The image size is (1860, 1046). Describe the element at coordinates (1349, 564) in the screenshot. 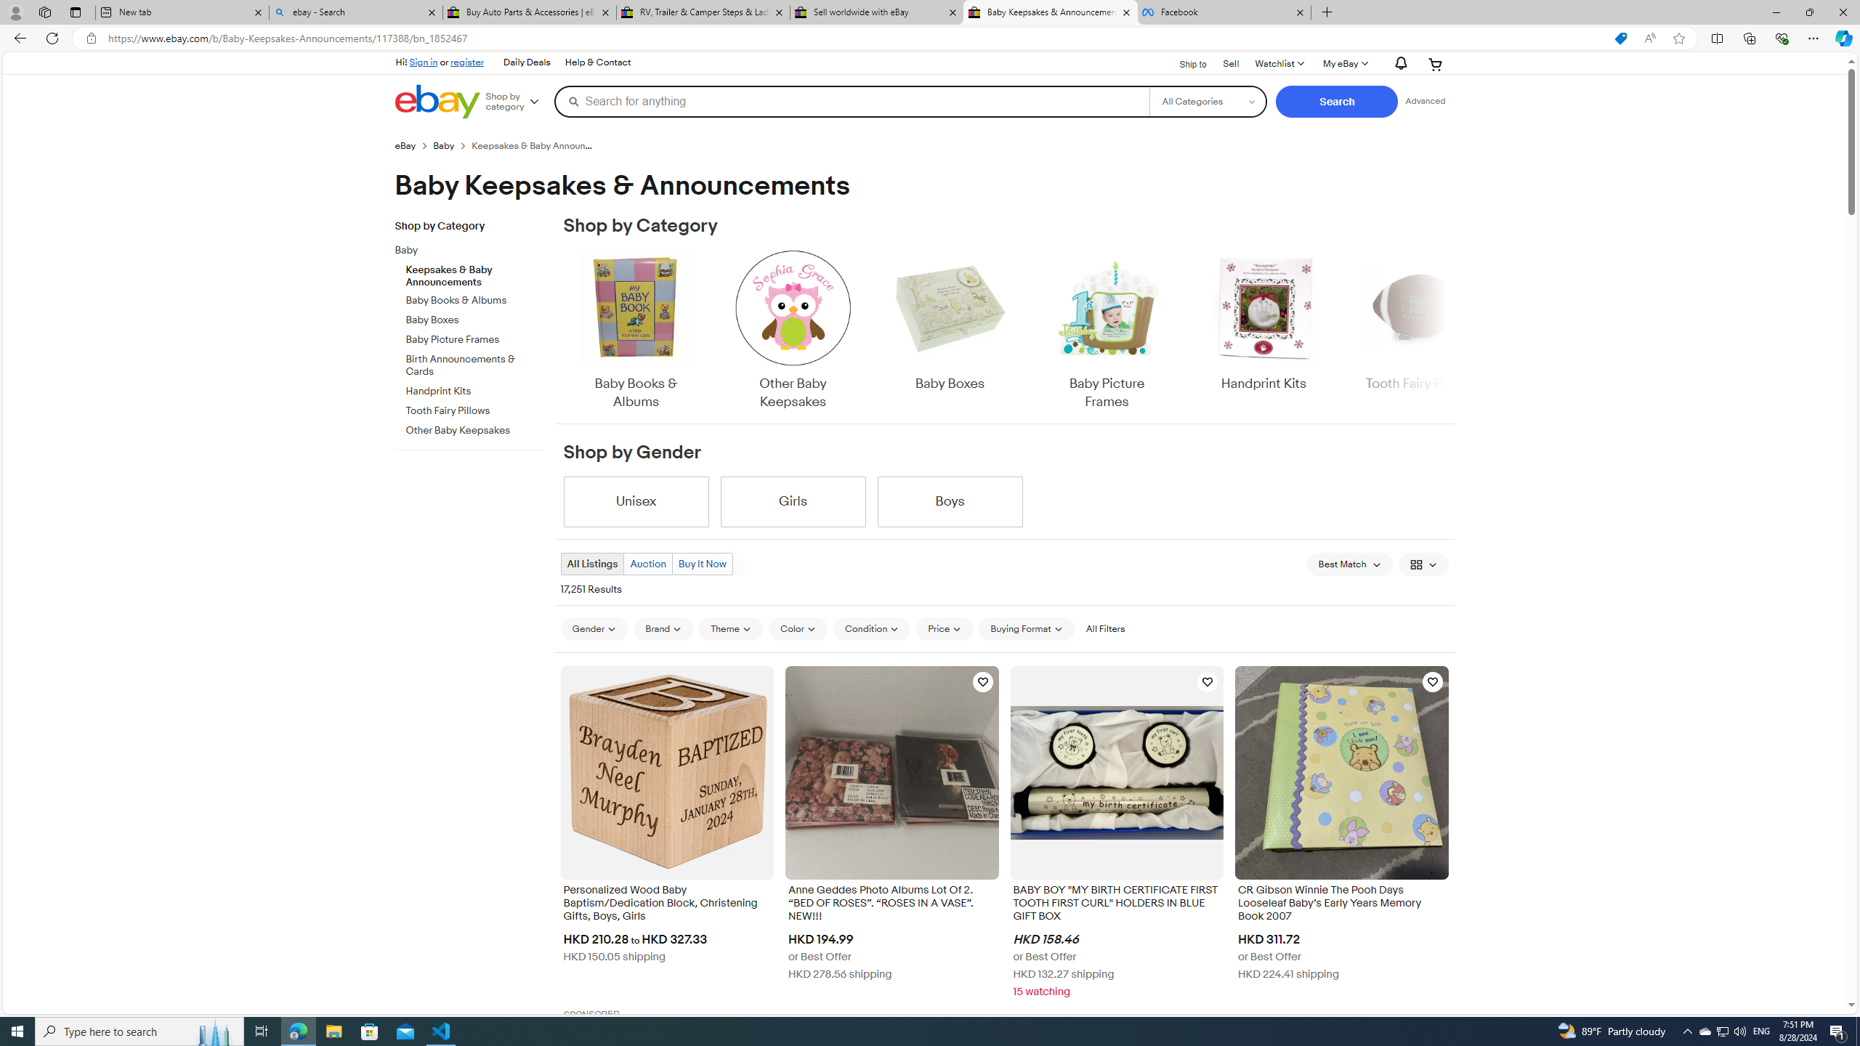

I see `Sort: Best Match` at that location.